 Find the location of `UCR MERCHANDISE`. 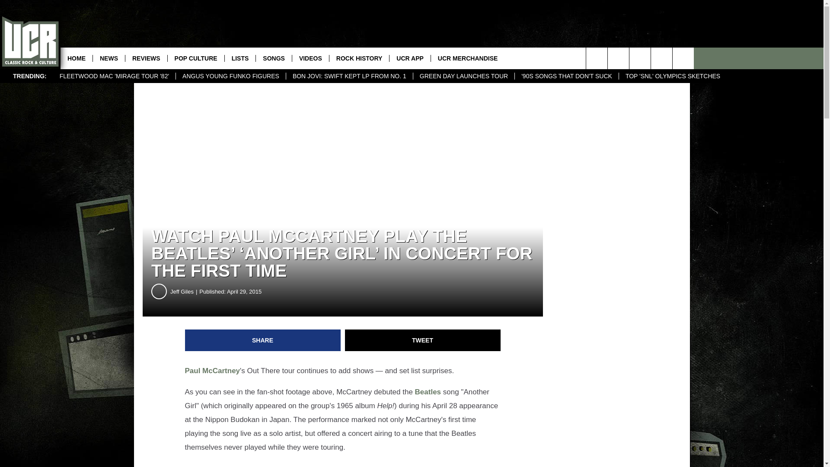

UCR MERCHANDISE is located at coordinates (468, 58).